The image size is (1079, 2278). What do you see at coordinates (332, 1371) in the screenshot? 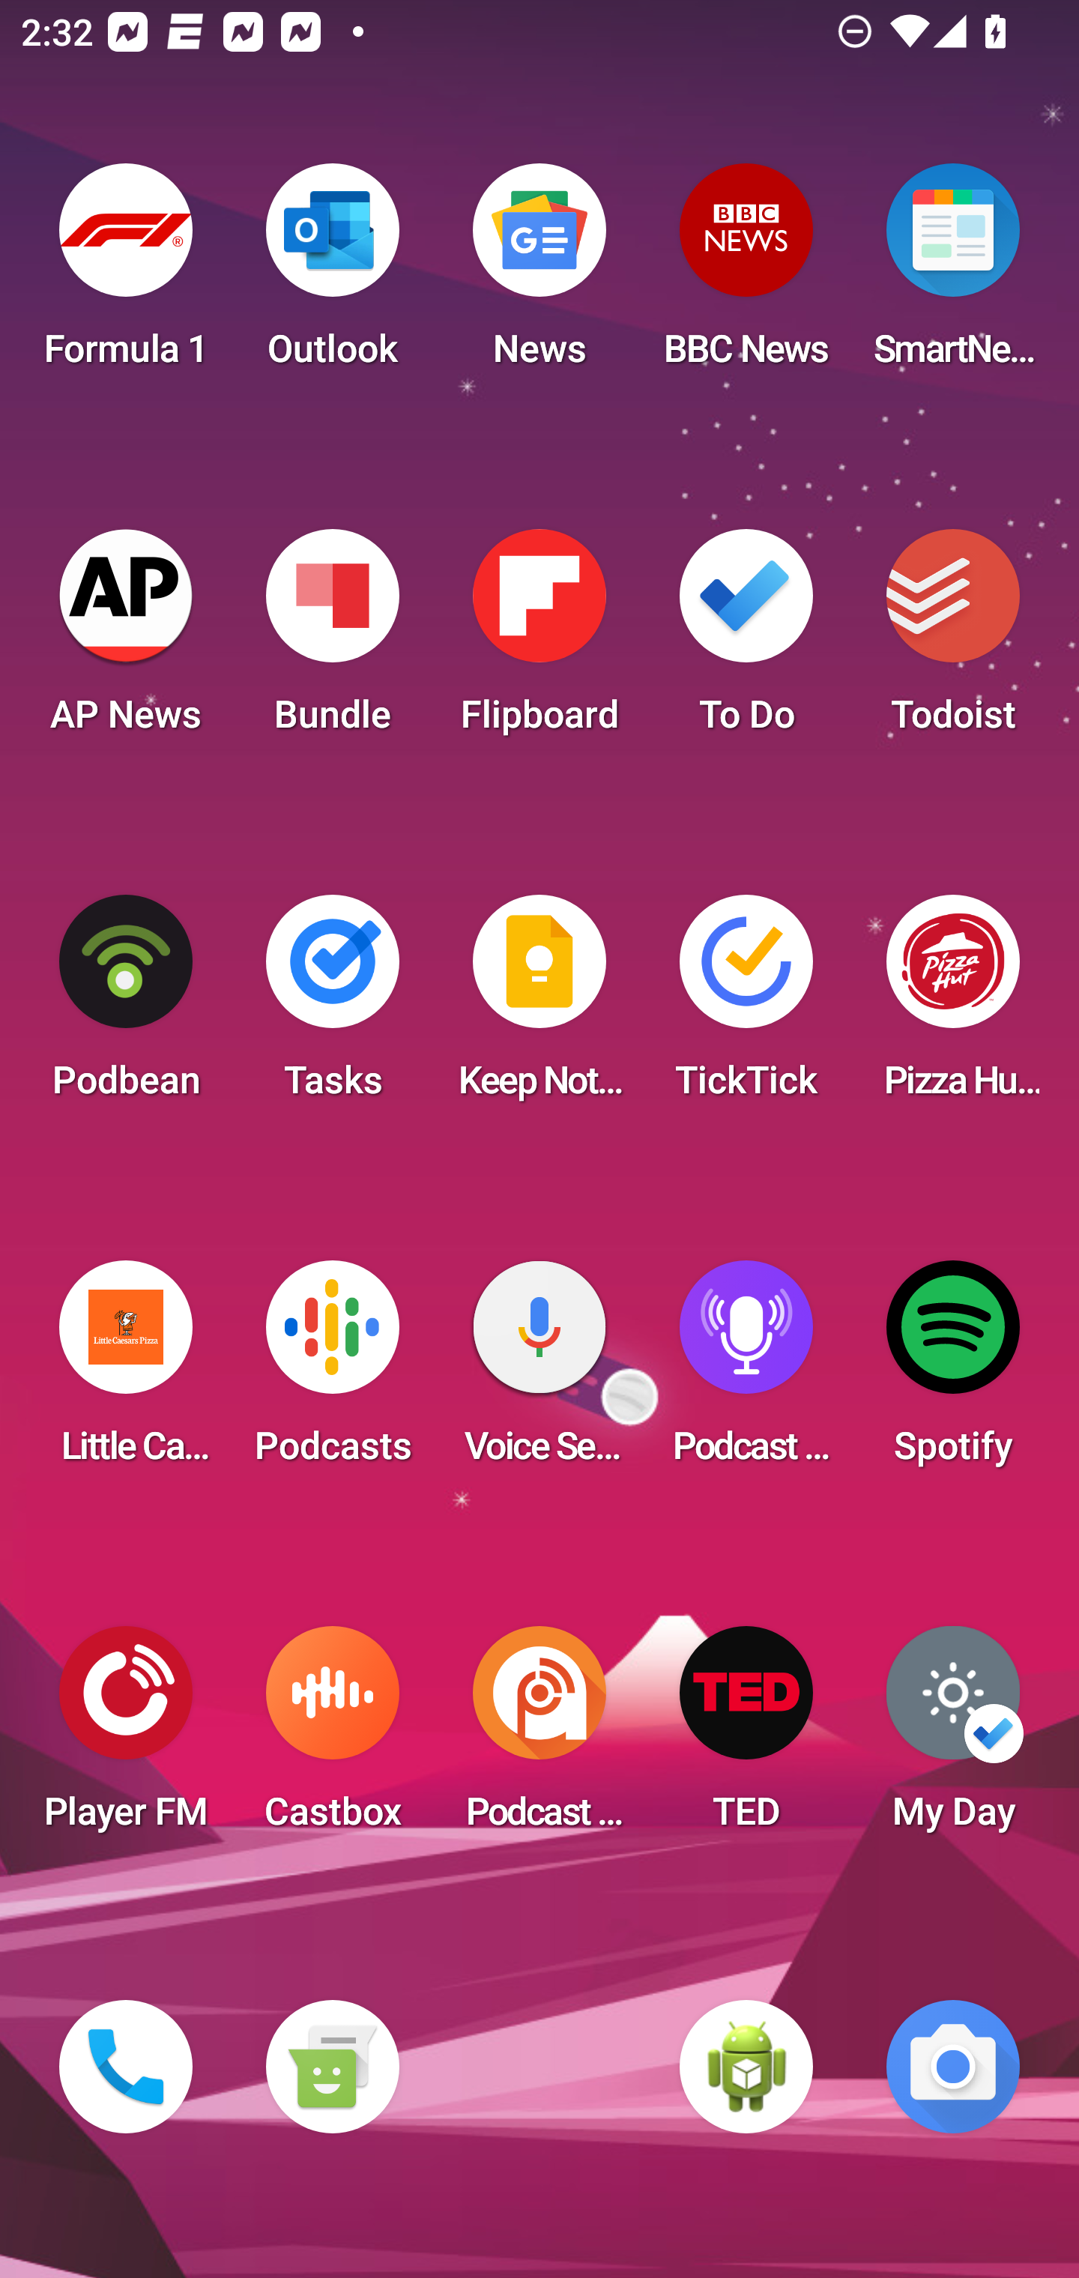
I see `Podcasts` at bounding box center [332, 1371].